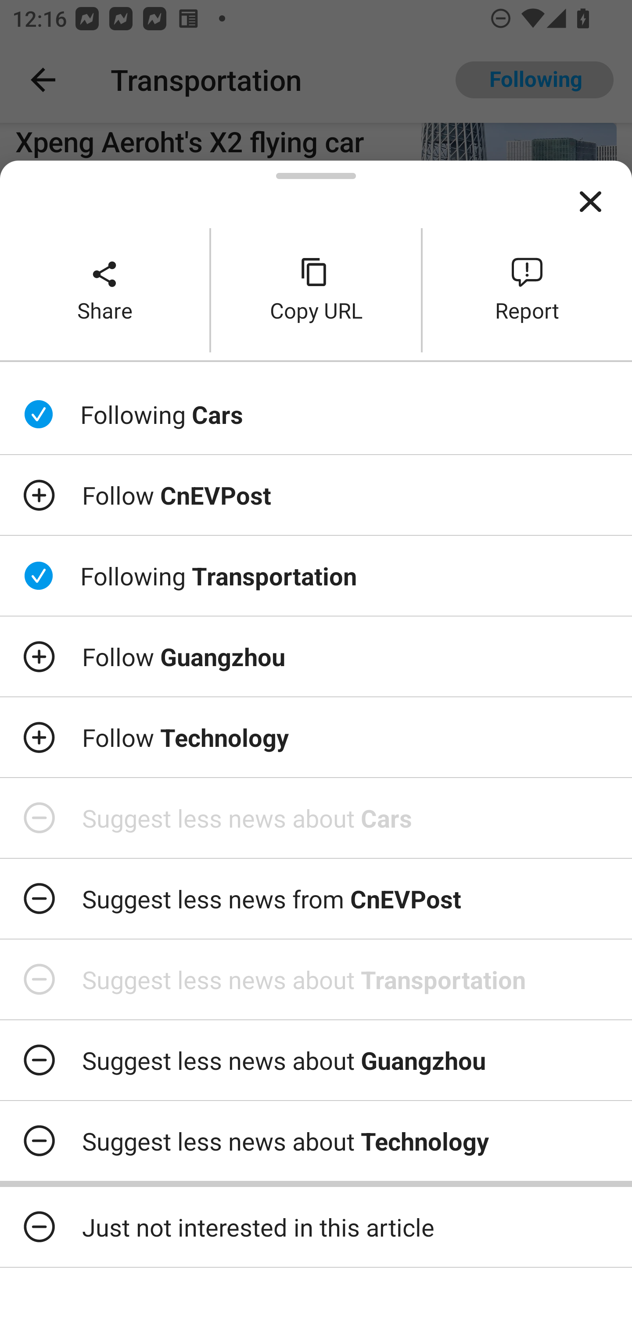 Image resolution: width=632 pixels, height=1334 pixels. What do you see at coordinates (316, 1140) in the screenshot?
I see `Suggest less news about Technology` at bounding box center [316, 1140].